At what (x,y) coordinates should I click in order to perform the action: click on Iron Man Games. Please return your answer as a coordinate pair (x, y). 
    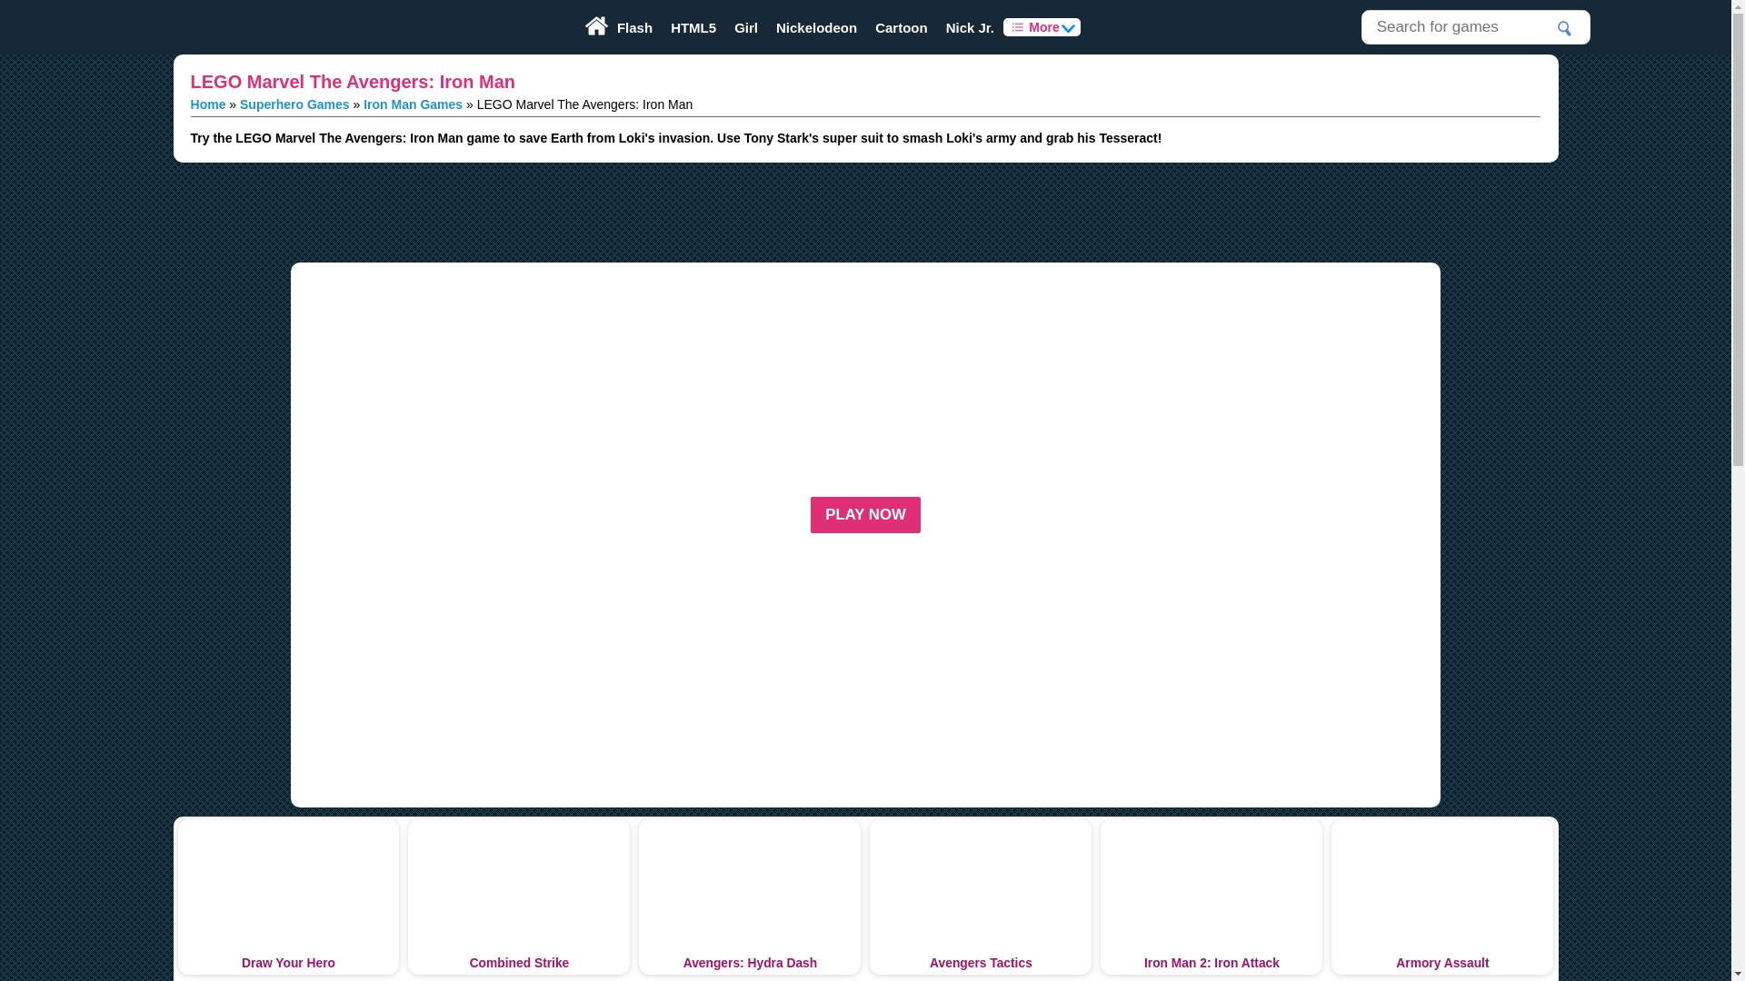
    Looking at the image, I should click on (413, 104).